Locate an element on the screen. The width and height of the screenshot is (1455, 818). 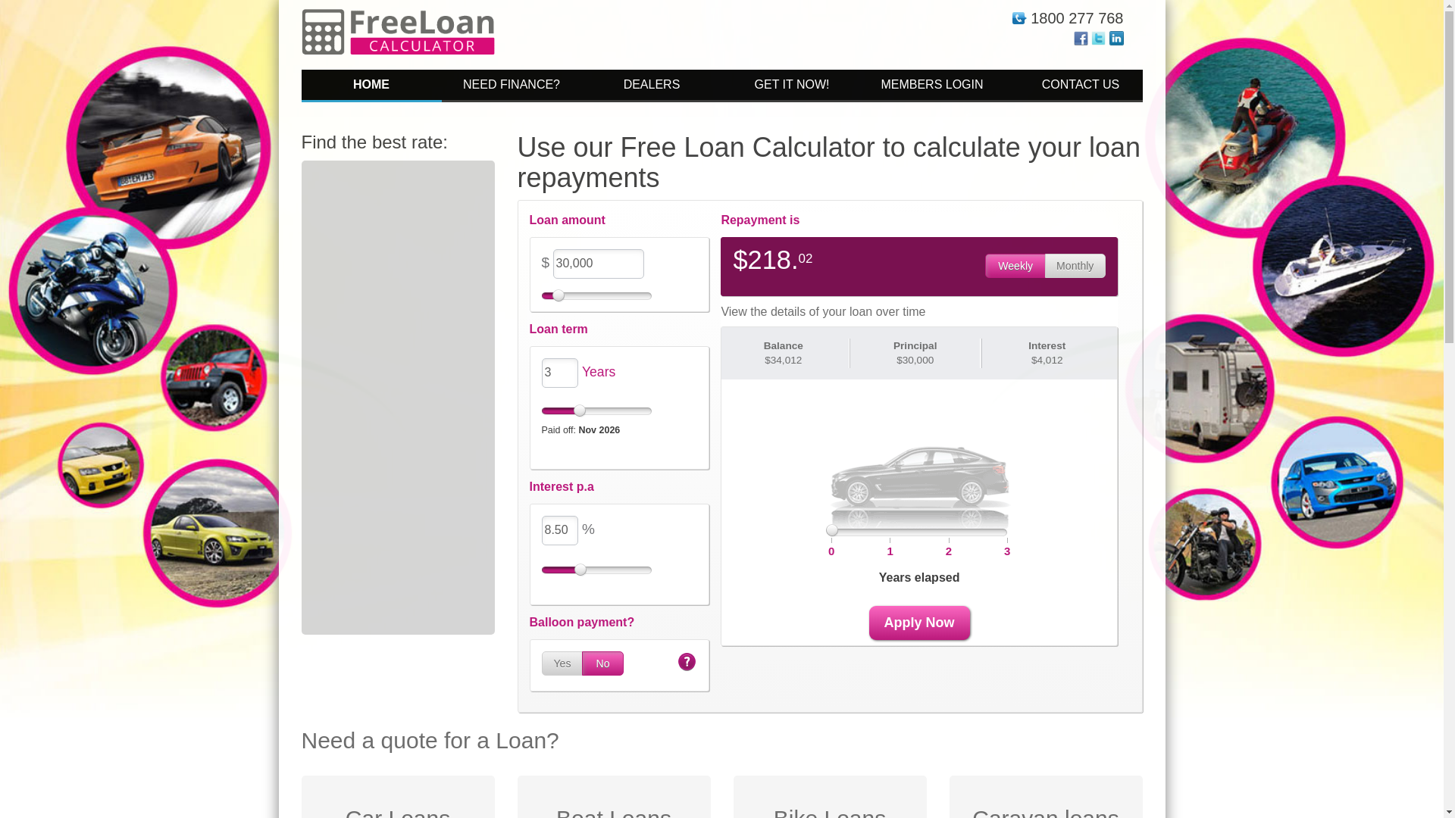
Facebook is located at coordinates (1081, 38).